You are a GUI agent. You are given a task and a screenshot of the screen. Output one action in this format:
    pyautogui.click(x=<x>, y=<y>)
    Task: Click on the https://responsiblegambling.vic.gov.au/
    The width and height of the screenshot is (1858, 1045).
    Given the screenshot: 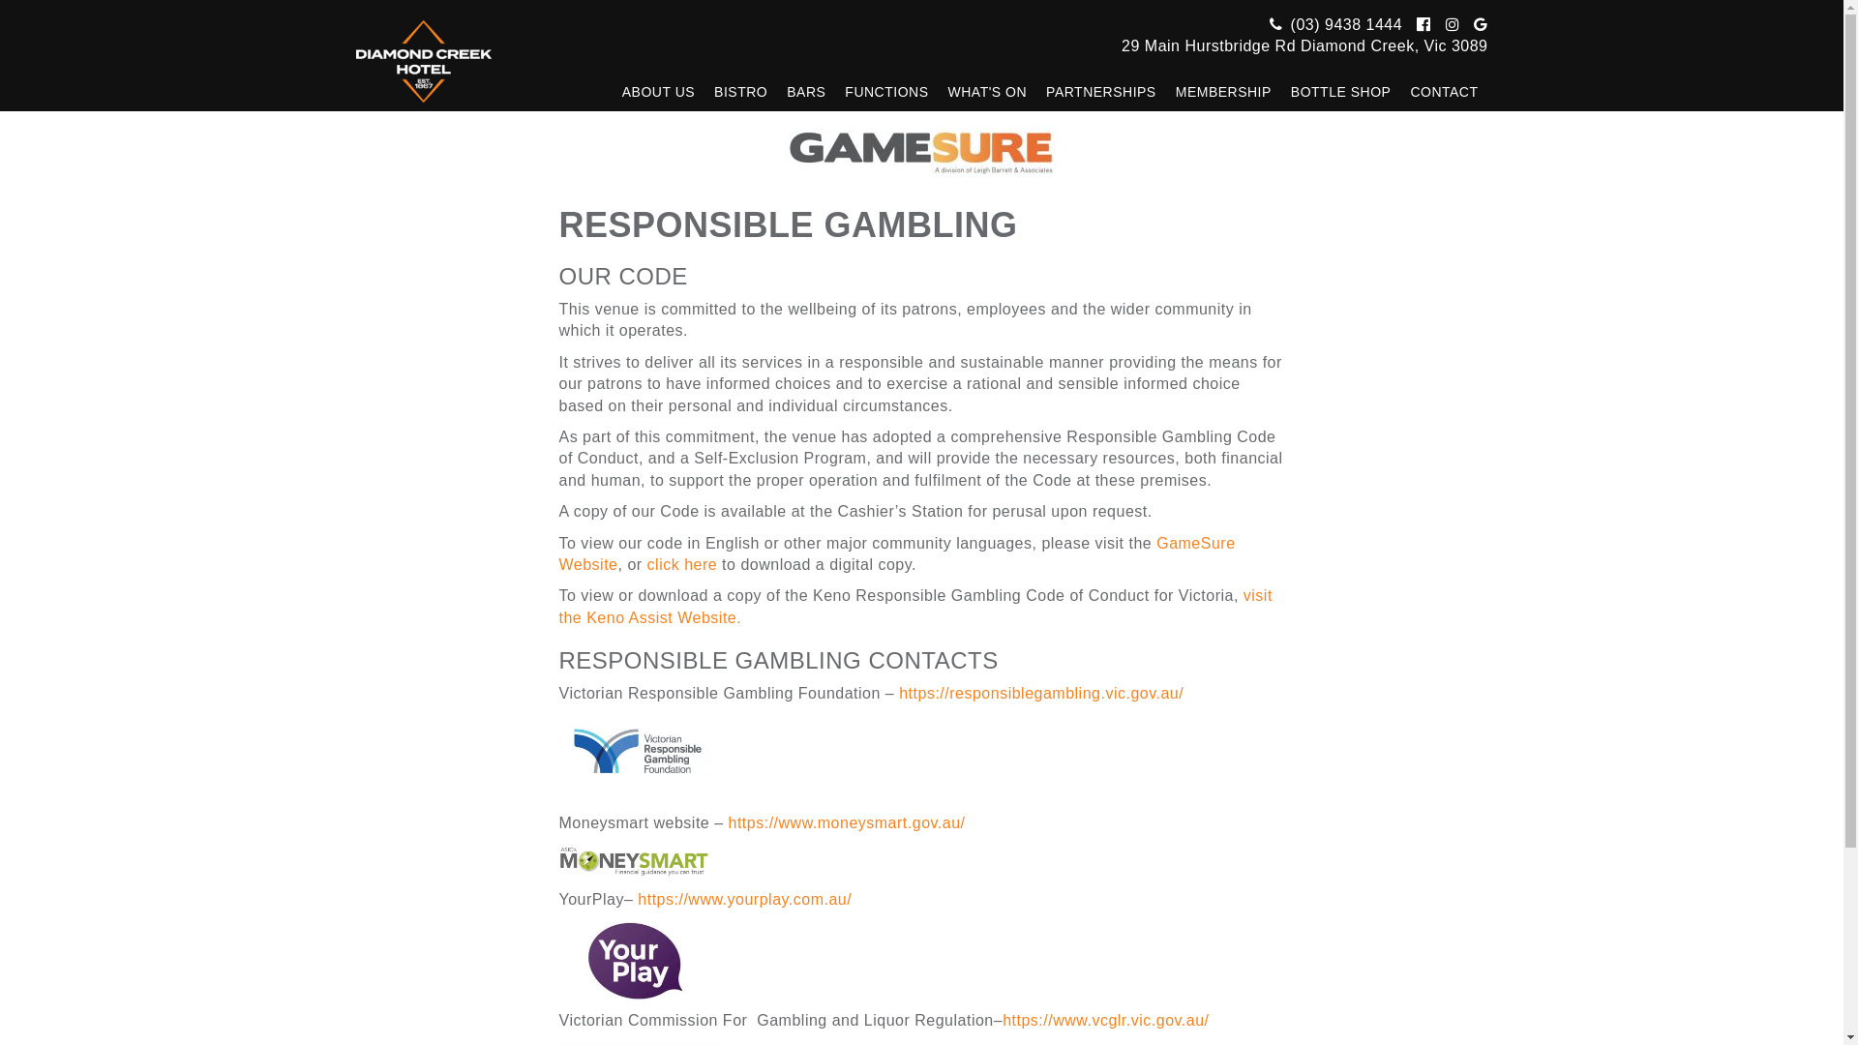 What is the action you would take?
    pyautogui.click(x=1041, y=693)
    